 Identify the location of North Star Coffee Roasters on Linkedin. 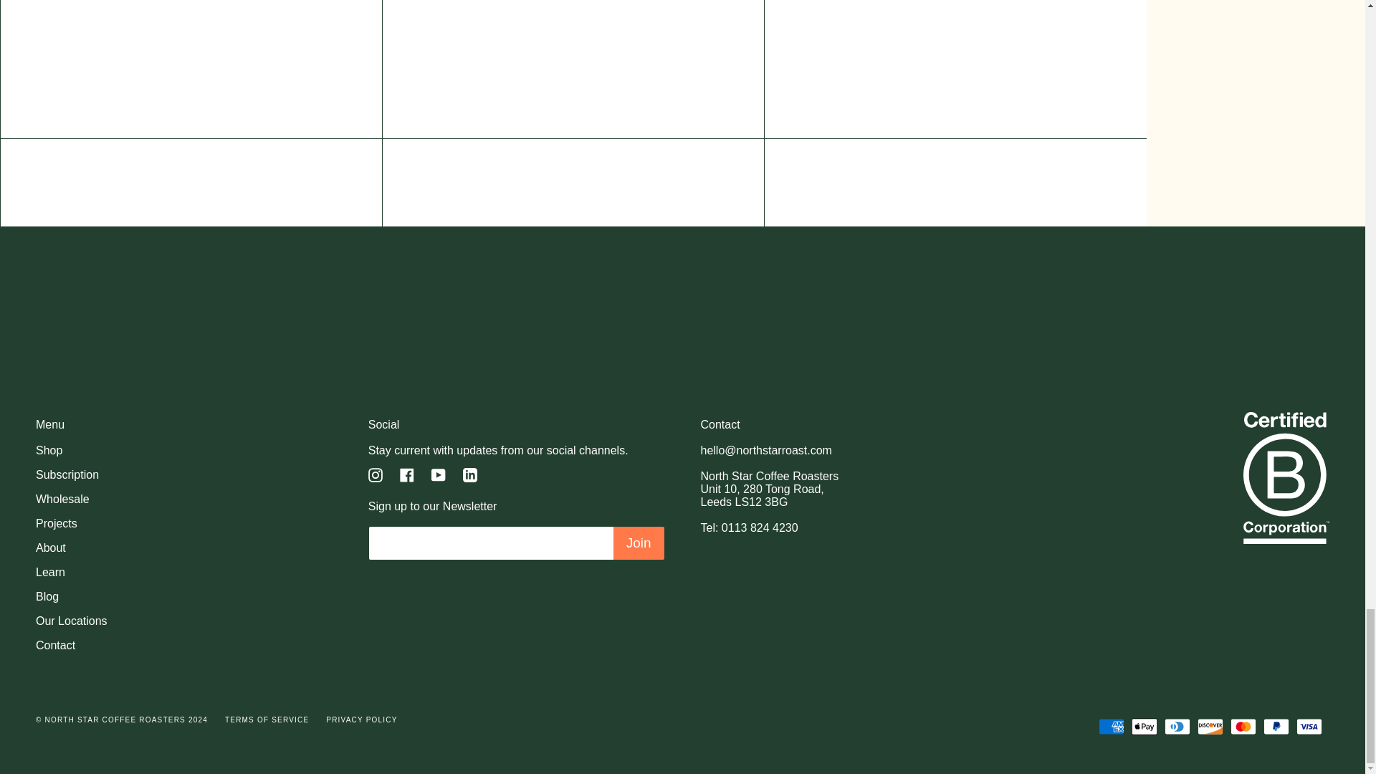
(470, 474).